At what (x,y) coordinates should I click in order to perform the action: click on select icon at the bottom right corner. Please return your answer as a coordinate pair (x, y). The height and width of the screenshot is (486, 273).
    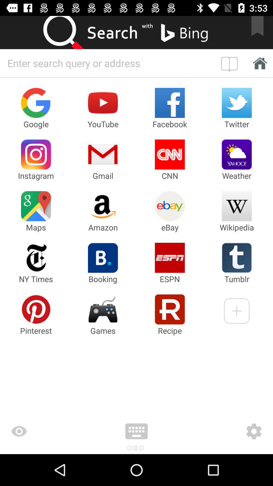
    Looking at the image, I should click on (224, 431).